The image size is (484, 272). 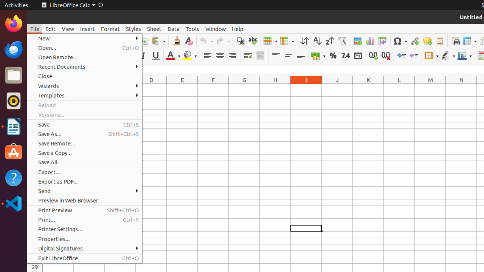 What do you see at coordinates (85, 66) in the screenshot?
I see `Recent Documents` at bounding box center [85, 66].